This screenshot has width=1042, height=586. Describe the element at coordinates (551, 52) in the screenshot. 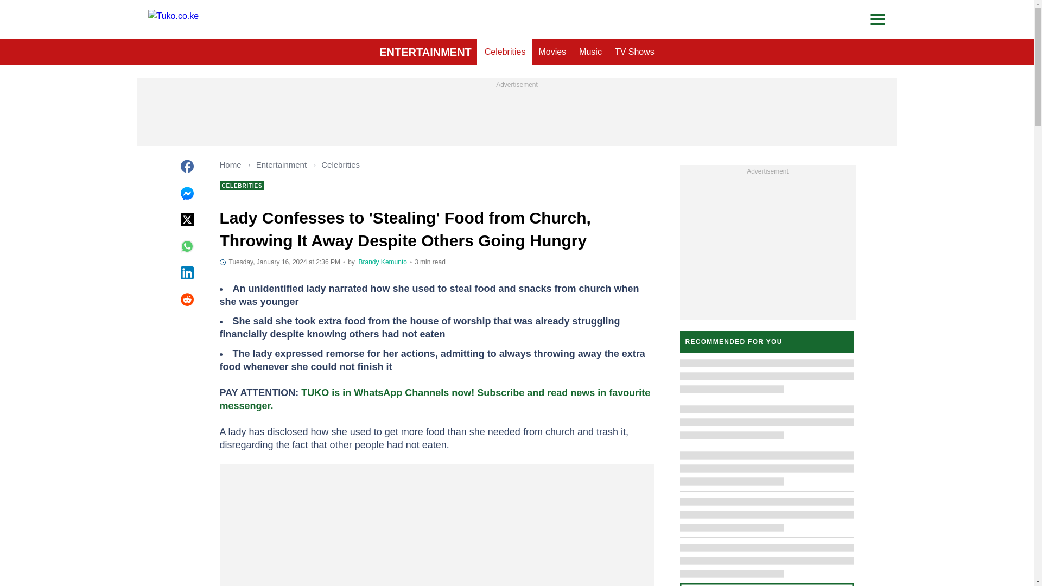

I see `Movies` at that location.